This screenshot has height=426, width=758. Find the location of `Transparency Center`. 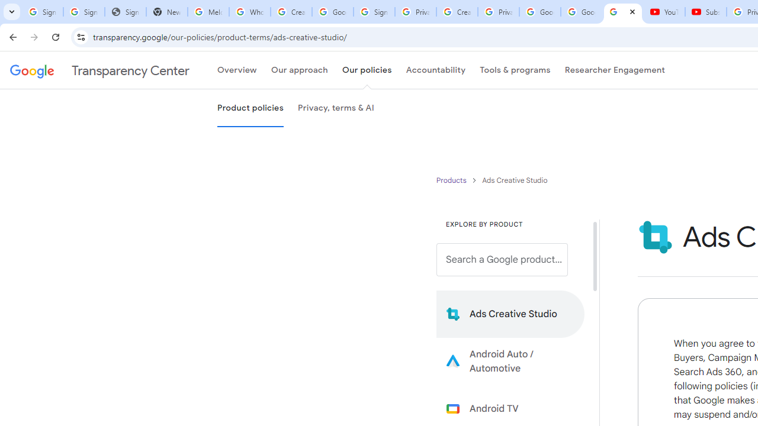

Transparency Center is located at coordinates (99, 70).